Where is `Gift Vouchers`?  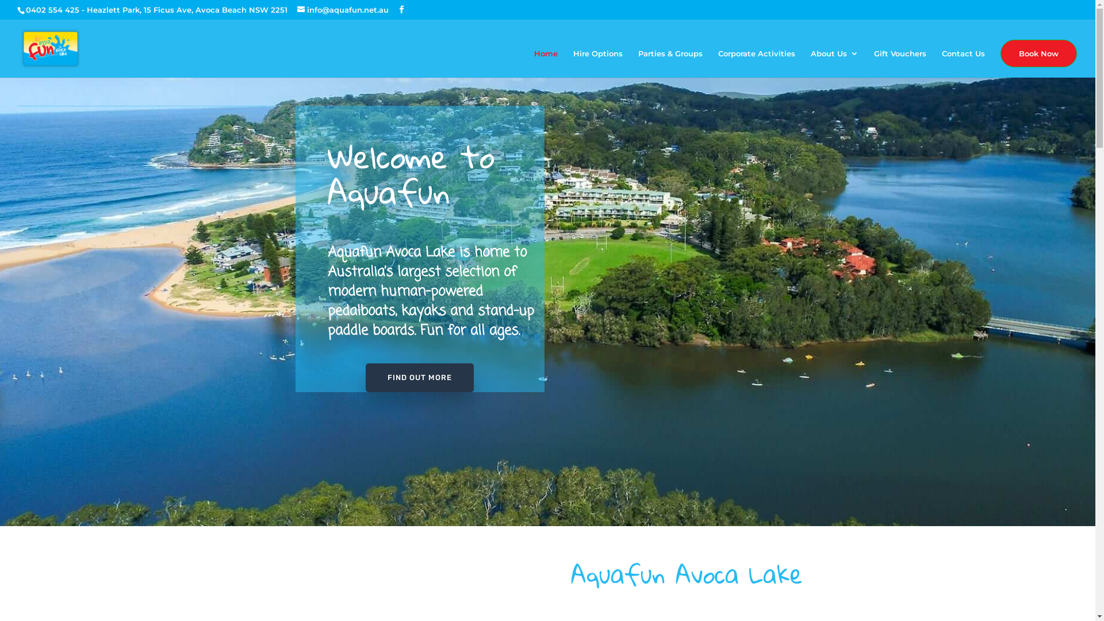
Gift Vouchers is located at coordinates (900, 63).